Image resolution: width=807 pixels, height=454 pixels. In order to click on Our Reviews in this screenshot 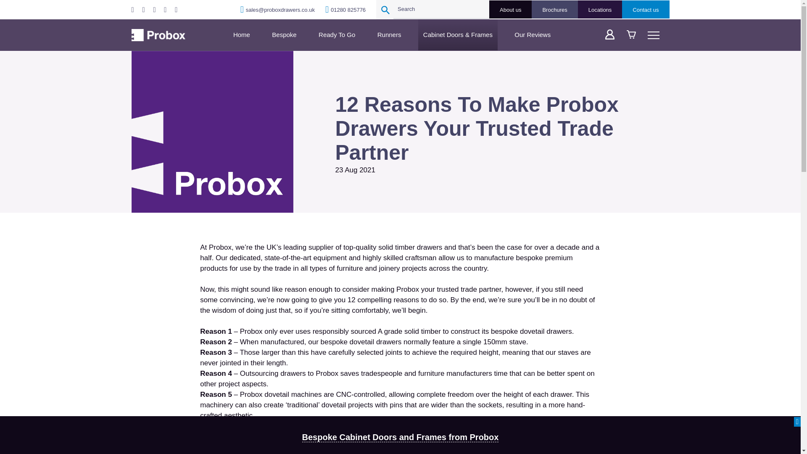, I will do `click(532, 34)`.